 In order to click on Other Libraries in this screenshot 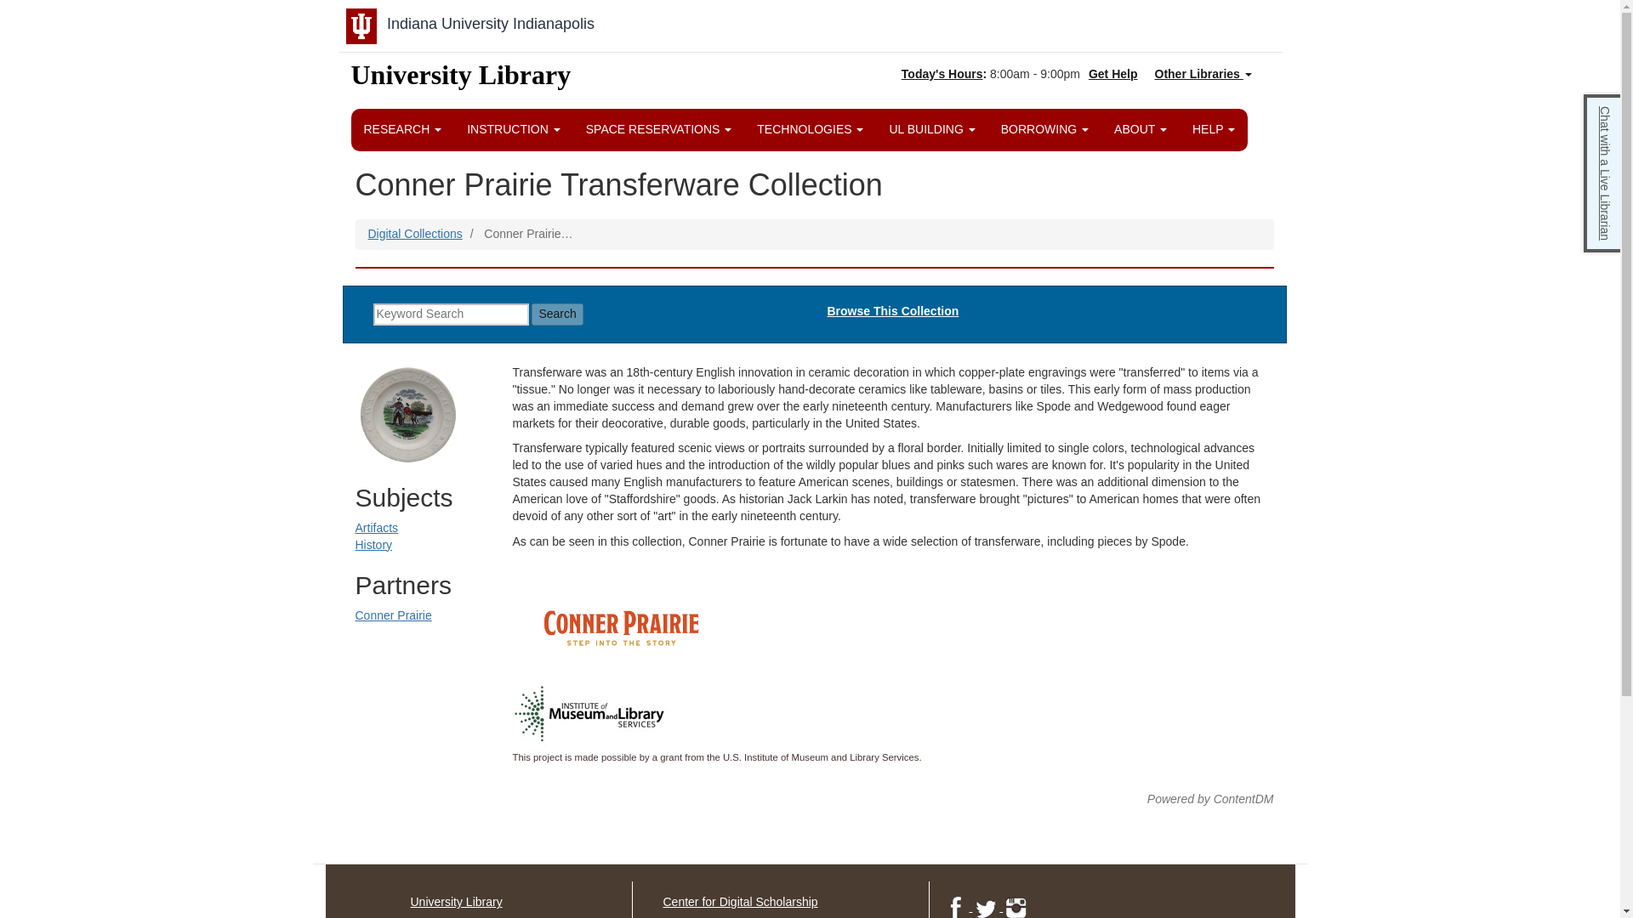, I will do `click(1209, 75)`.